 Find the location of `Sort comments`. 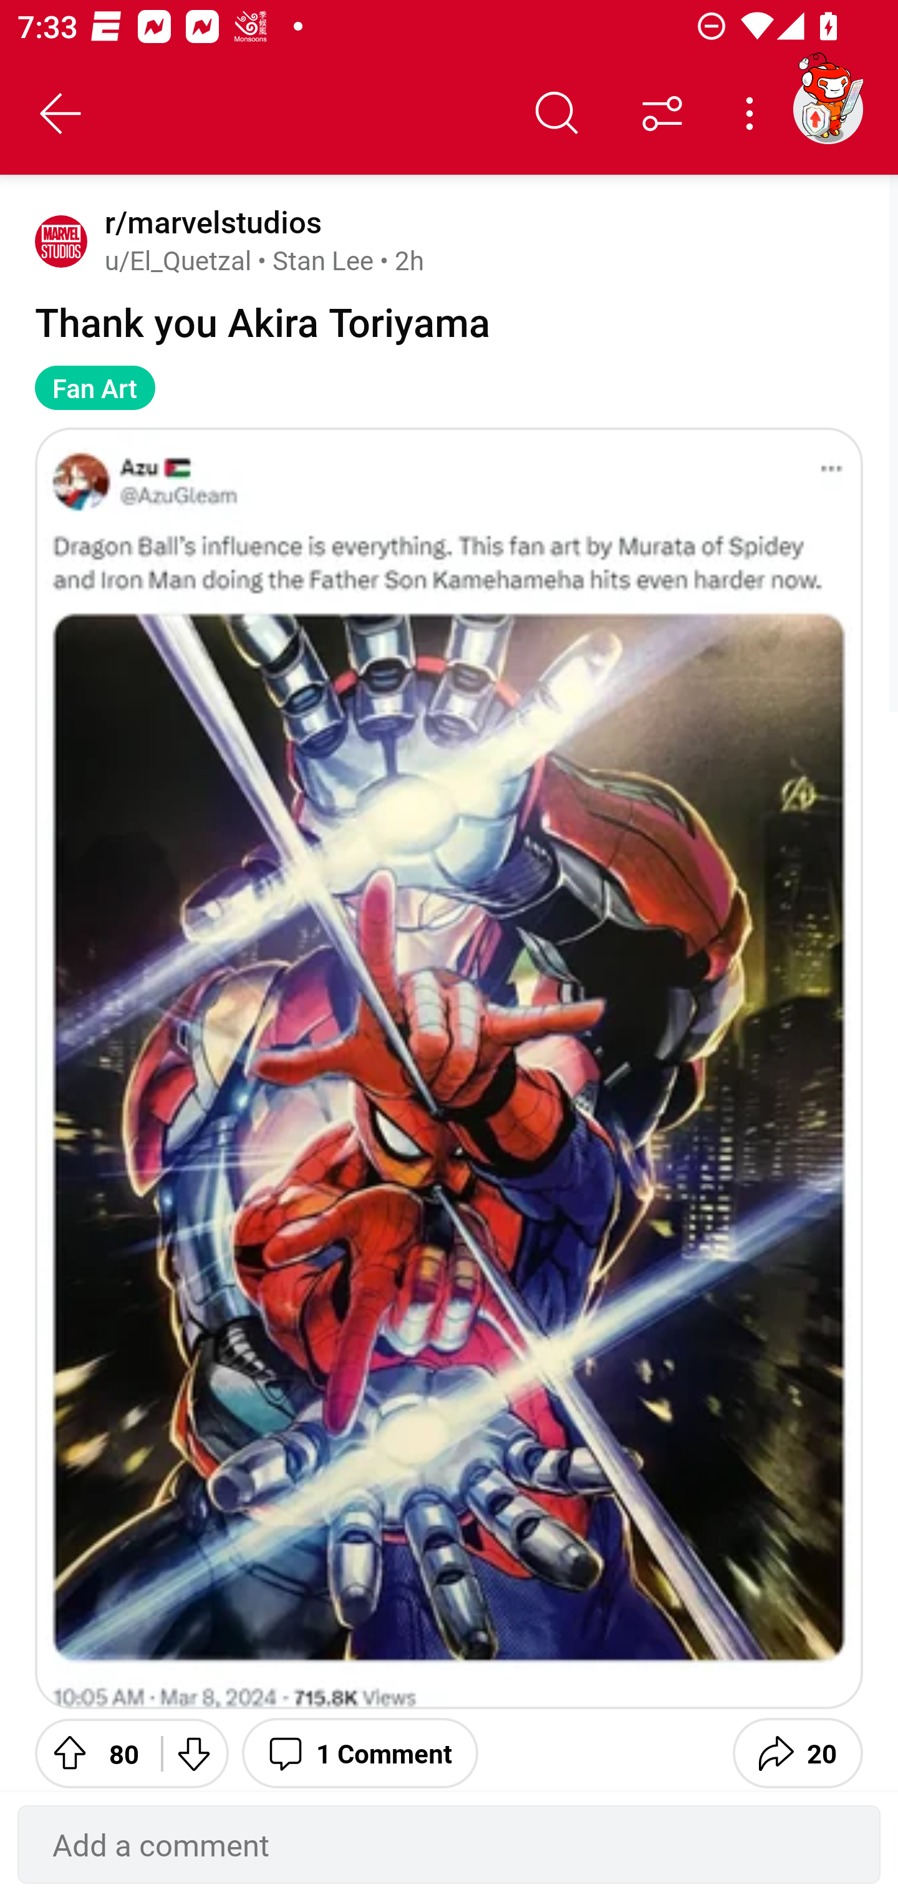

Sort comments is located at coordinates (662, 114).